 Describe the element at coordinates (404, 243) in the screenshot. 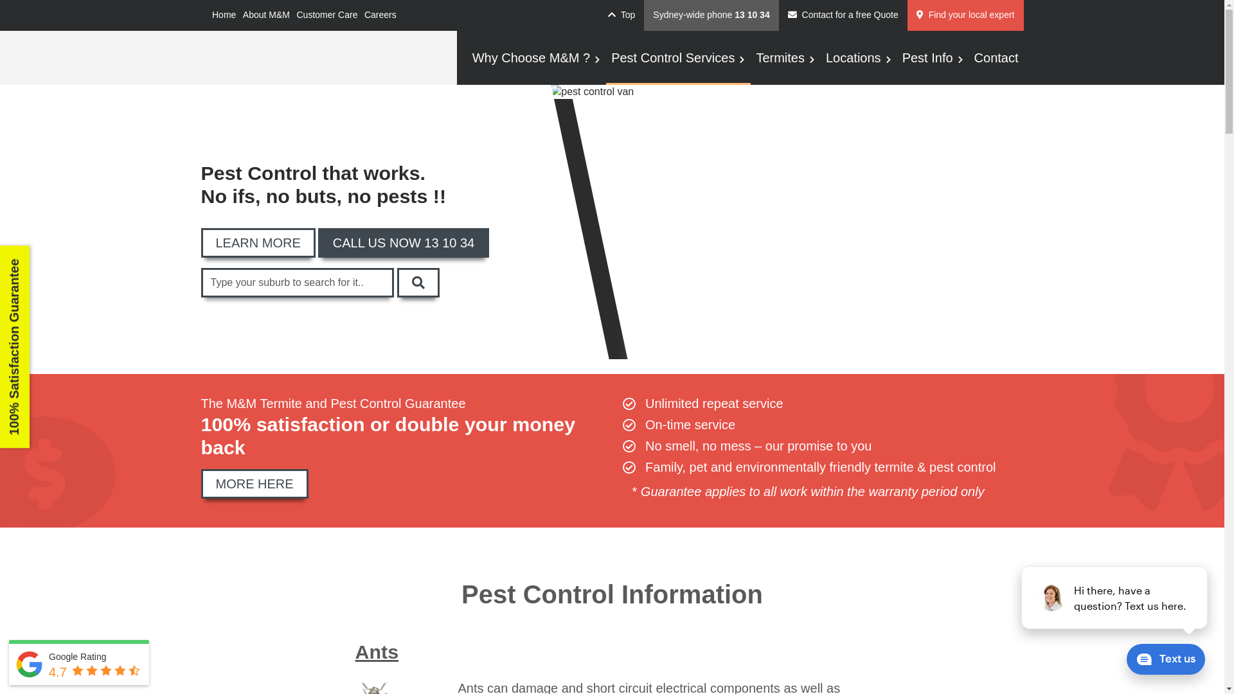

I see `CALL US NOW 13 10 34` at that location.